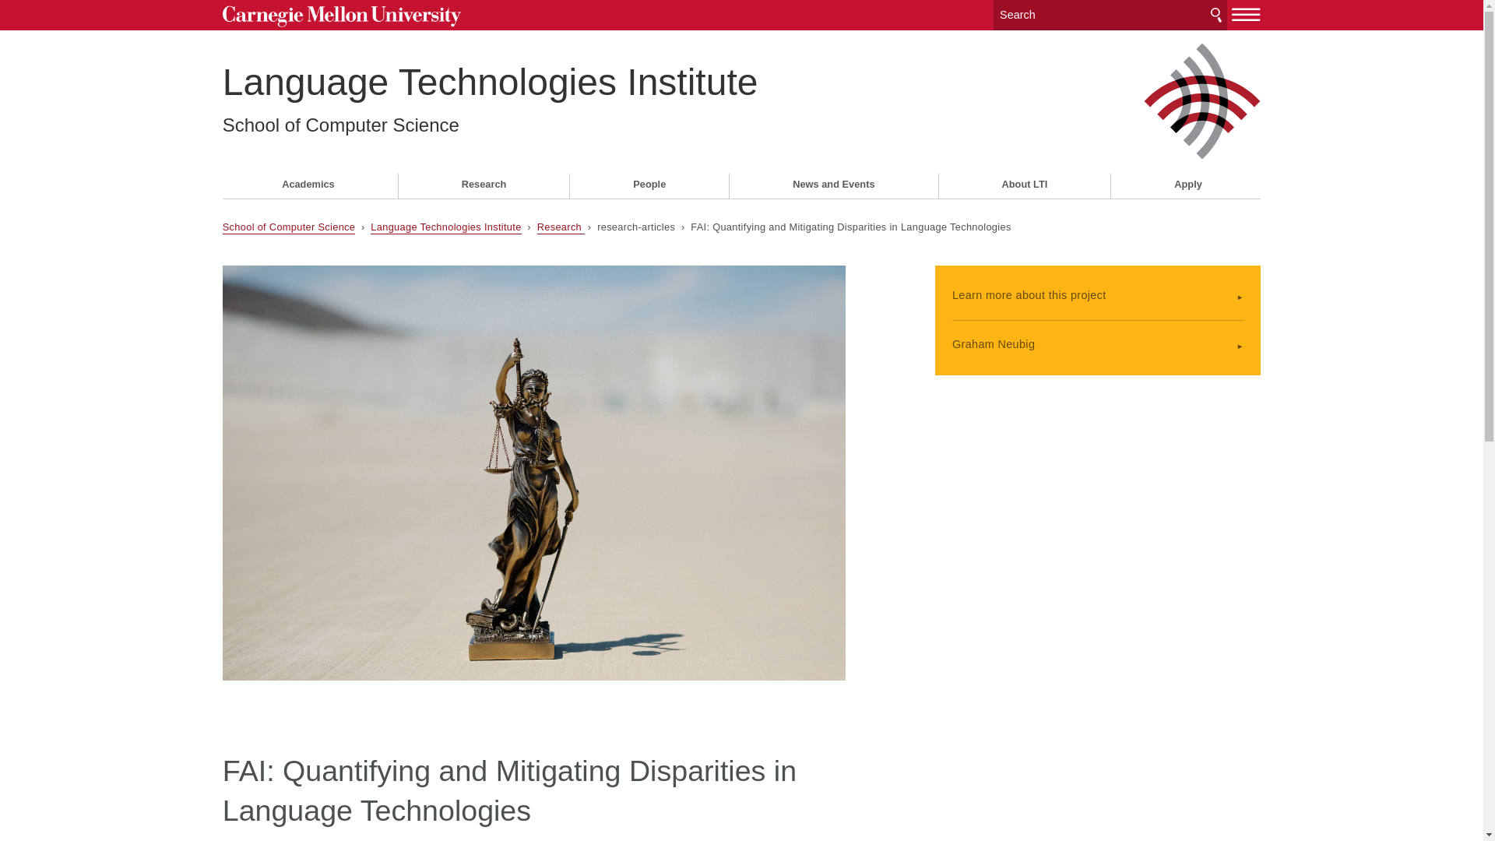 The width and height of the screenshot is (1495, 841). What do you see at coordinates (1187, 184) in the screenshot?
I see `Apply` at bounding box center [1187, 184].